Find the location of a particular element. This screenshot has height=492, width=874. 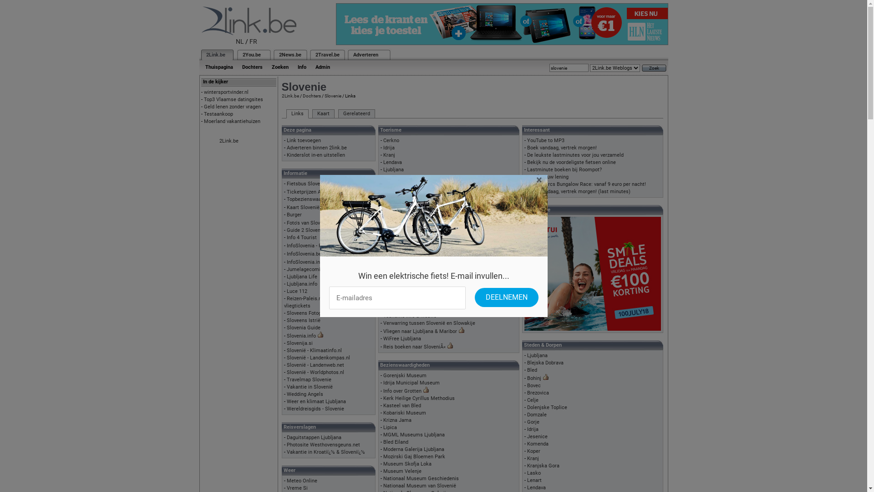

Koper is located at coordinates (534, 451).